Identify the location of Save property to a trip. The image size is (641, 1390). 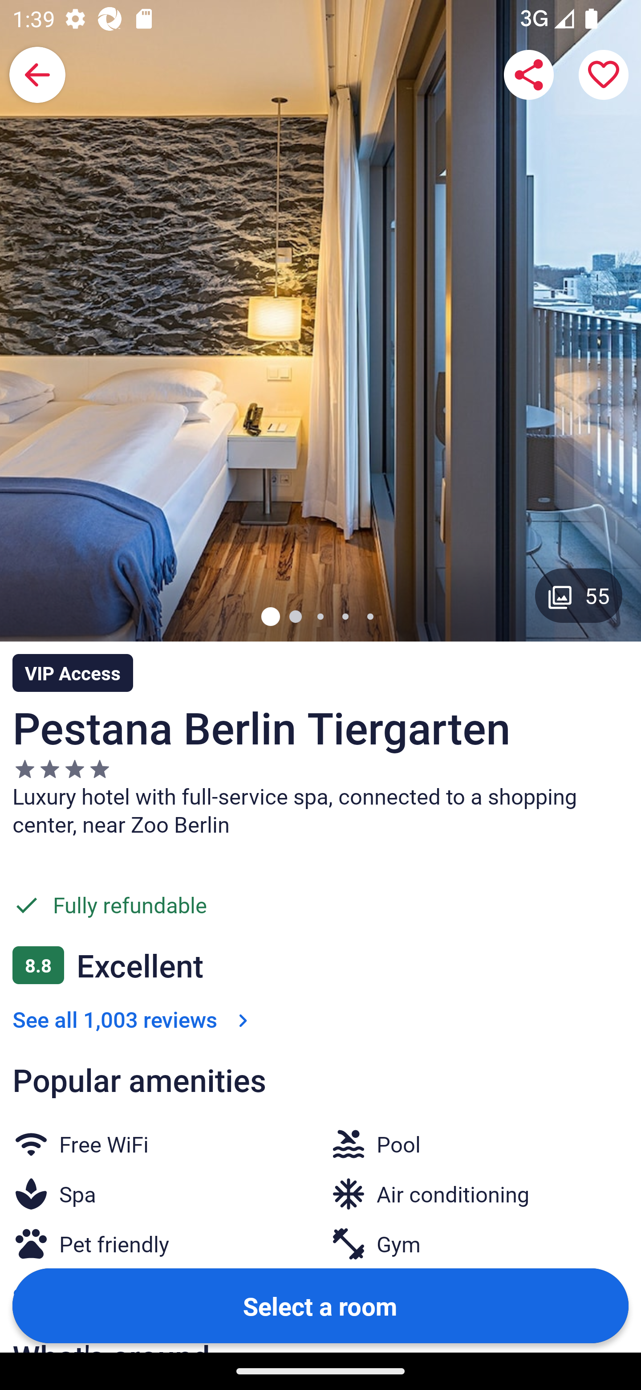
(604, 75).